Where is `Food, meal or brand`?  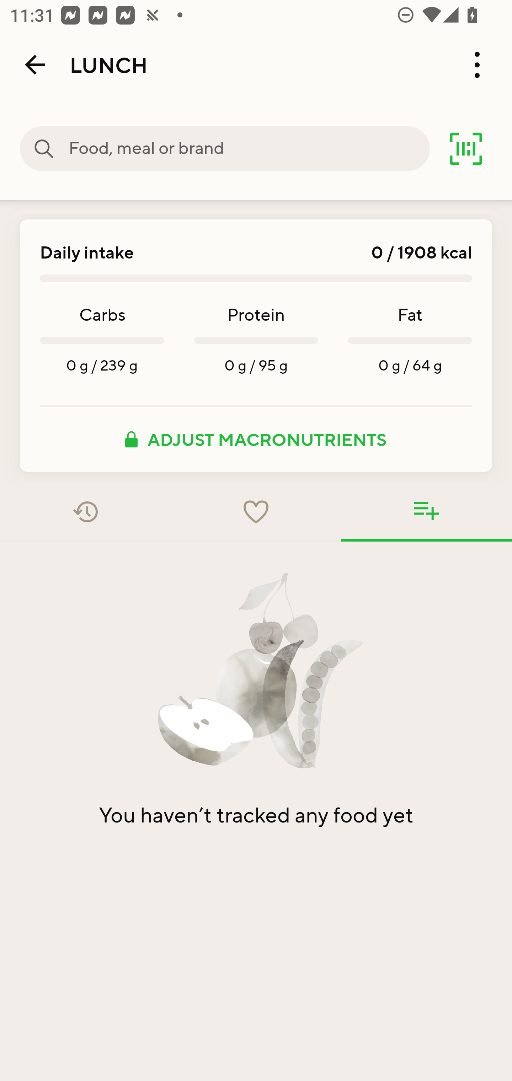
Food, meal or brand is located at coordinates (249, 149).